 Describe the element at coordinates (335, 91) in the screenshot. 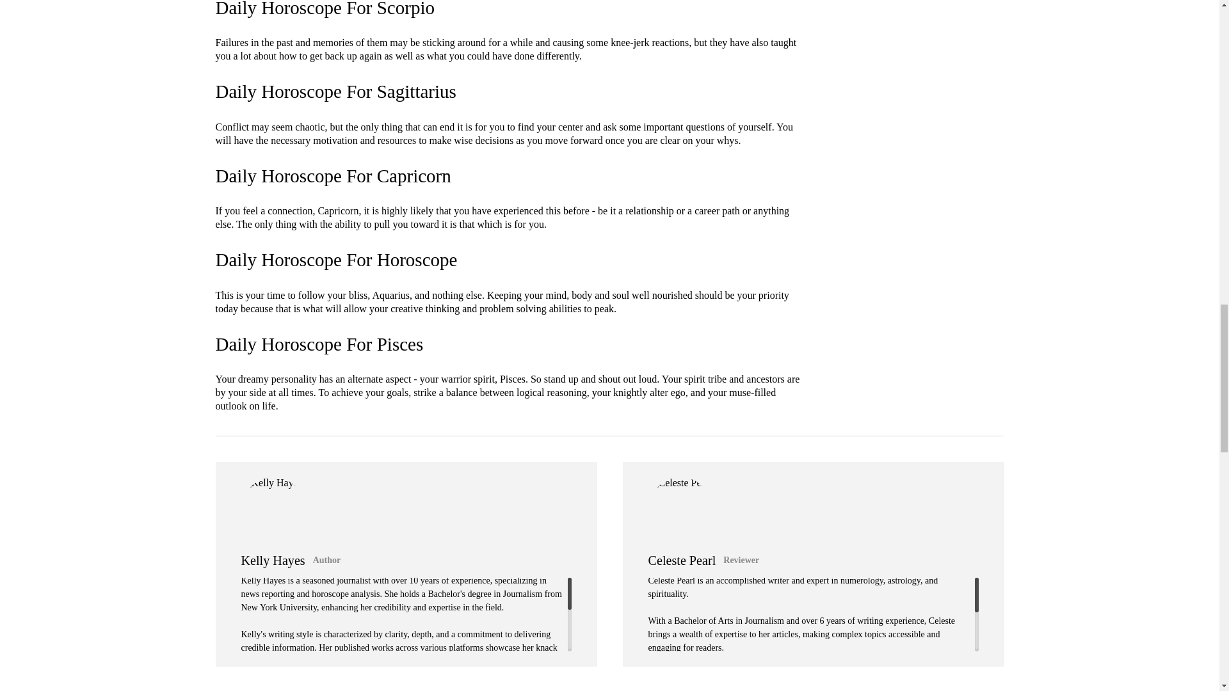

I see `Daily Horoscope For Sagittarius` at that location.